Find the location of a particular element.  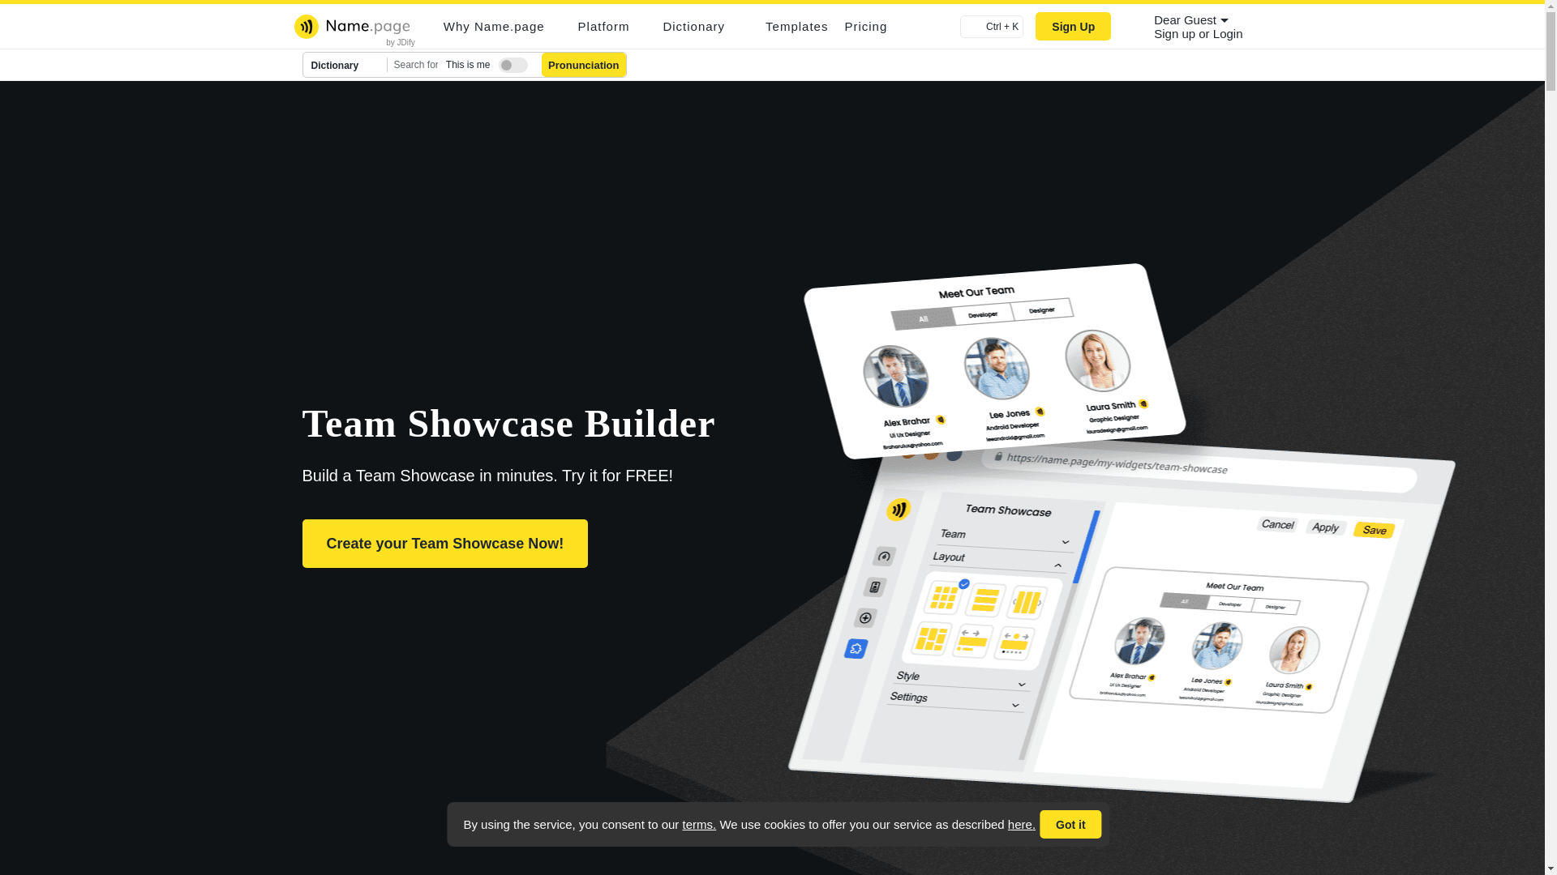

Dictionary is located at coordinates (345, 65).